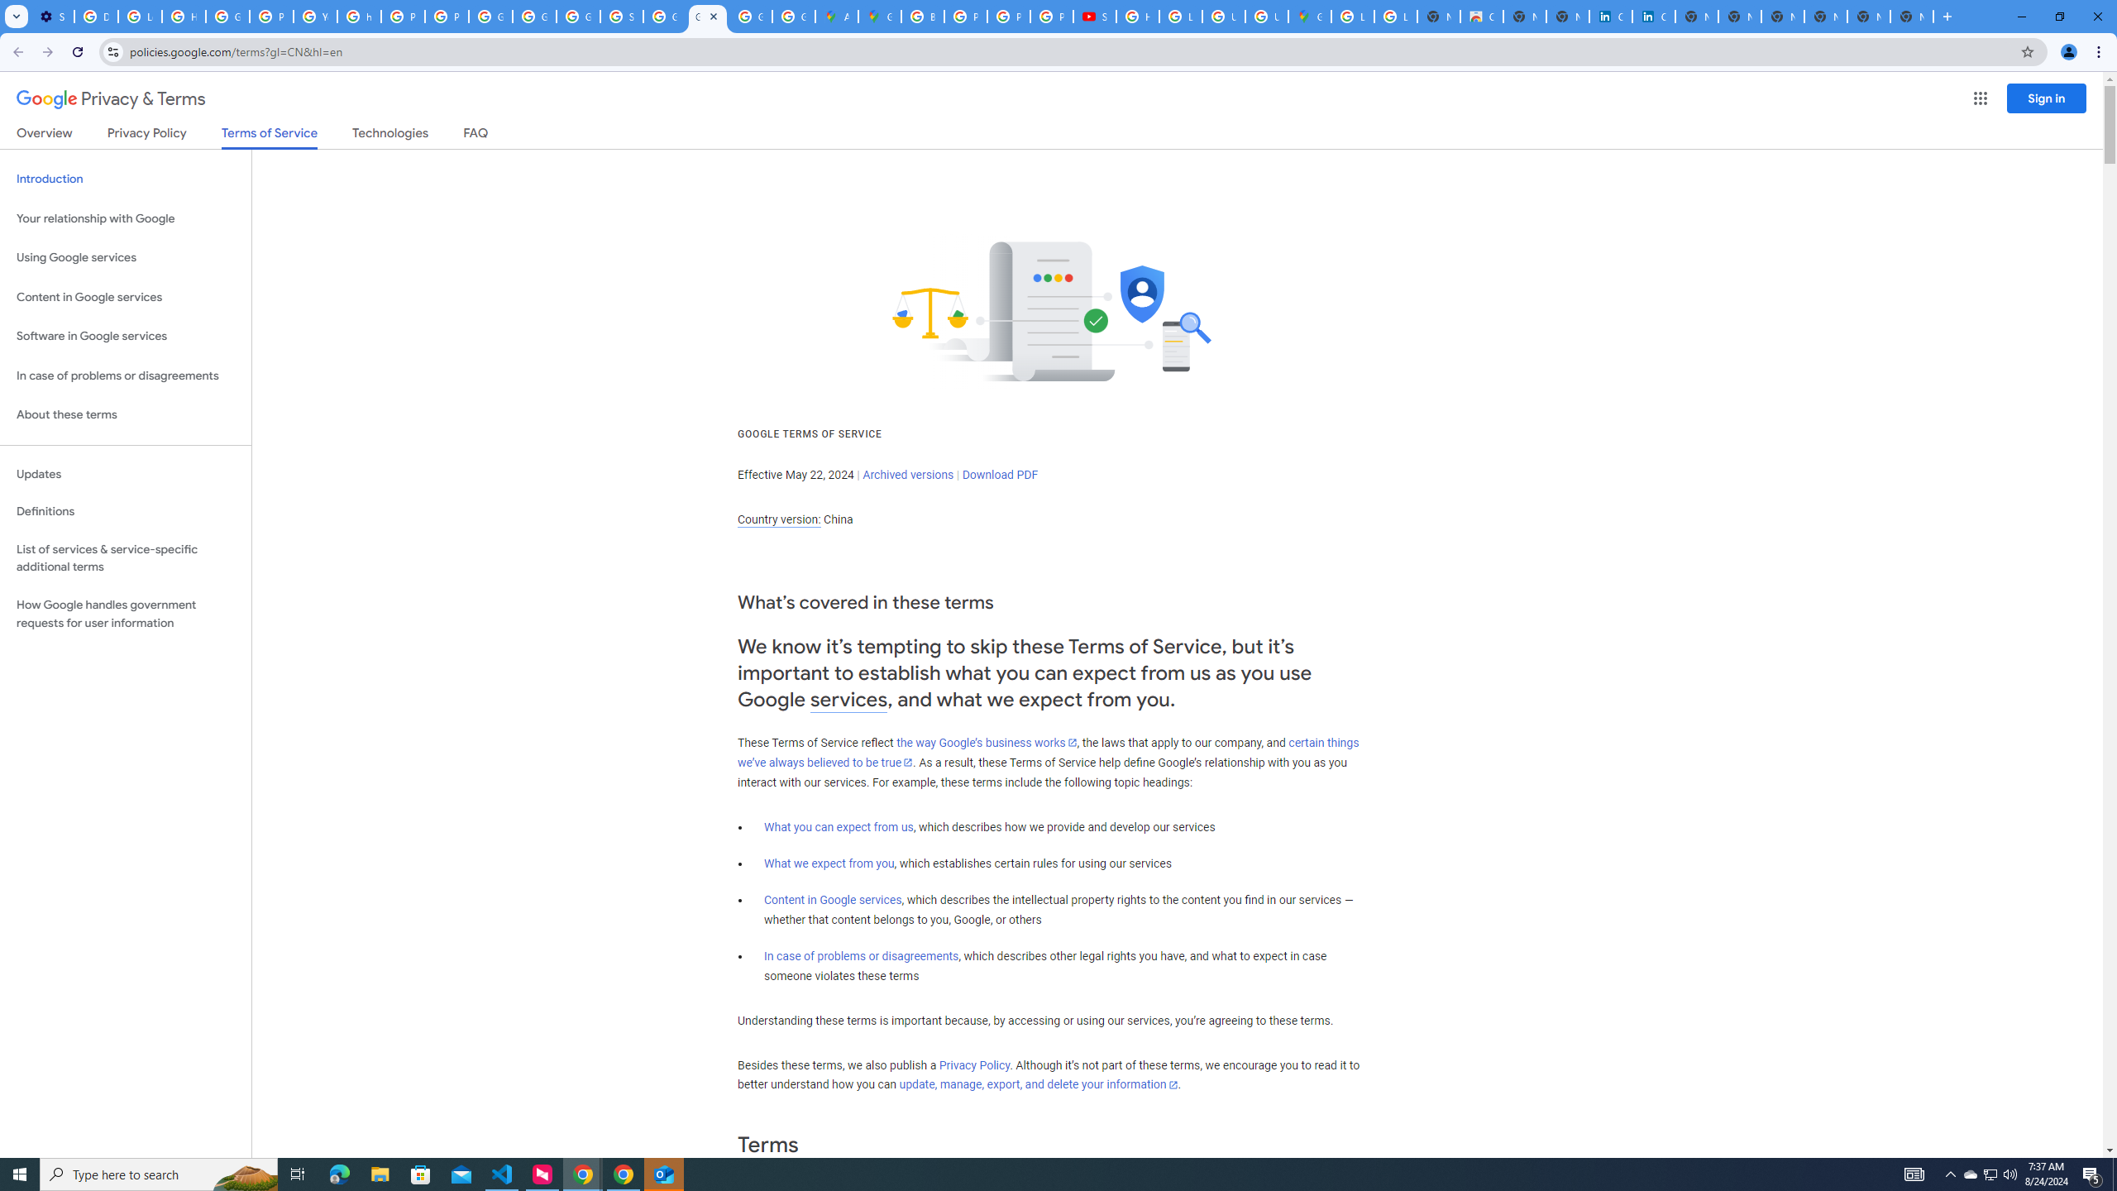  I want to click on Cookie Policy | LinkedIn, so click(1611, 17).